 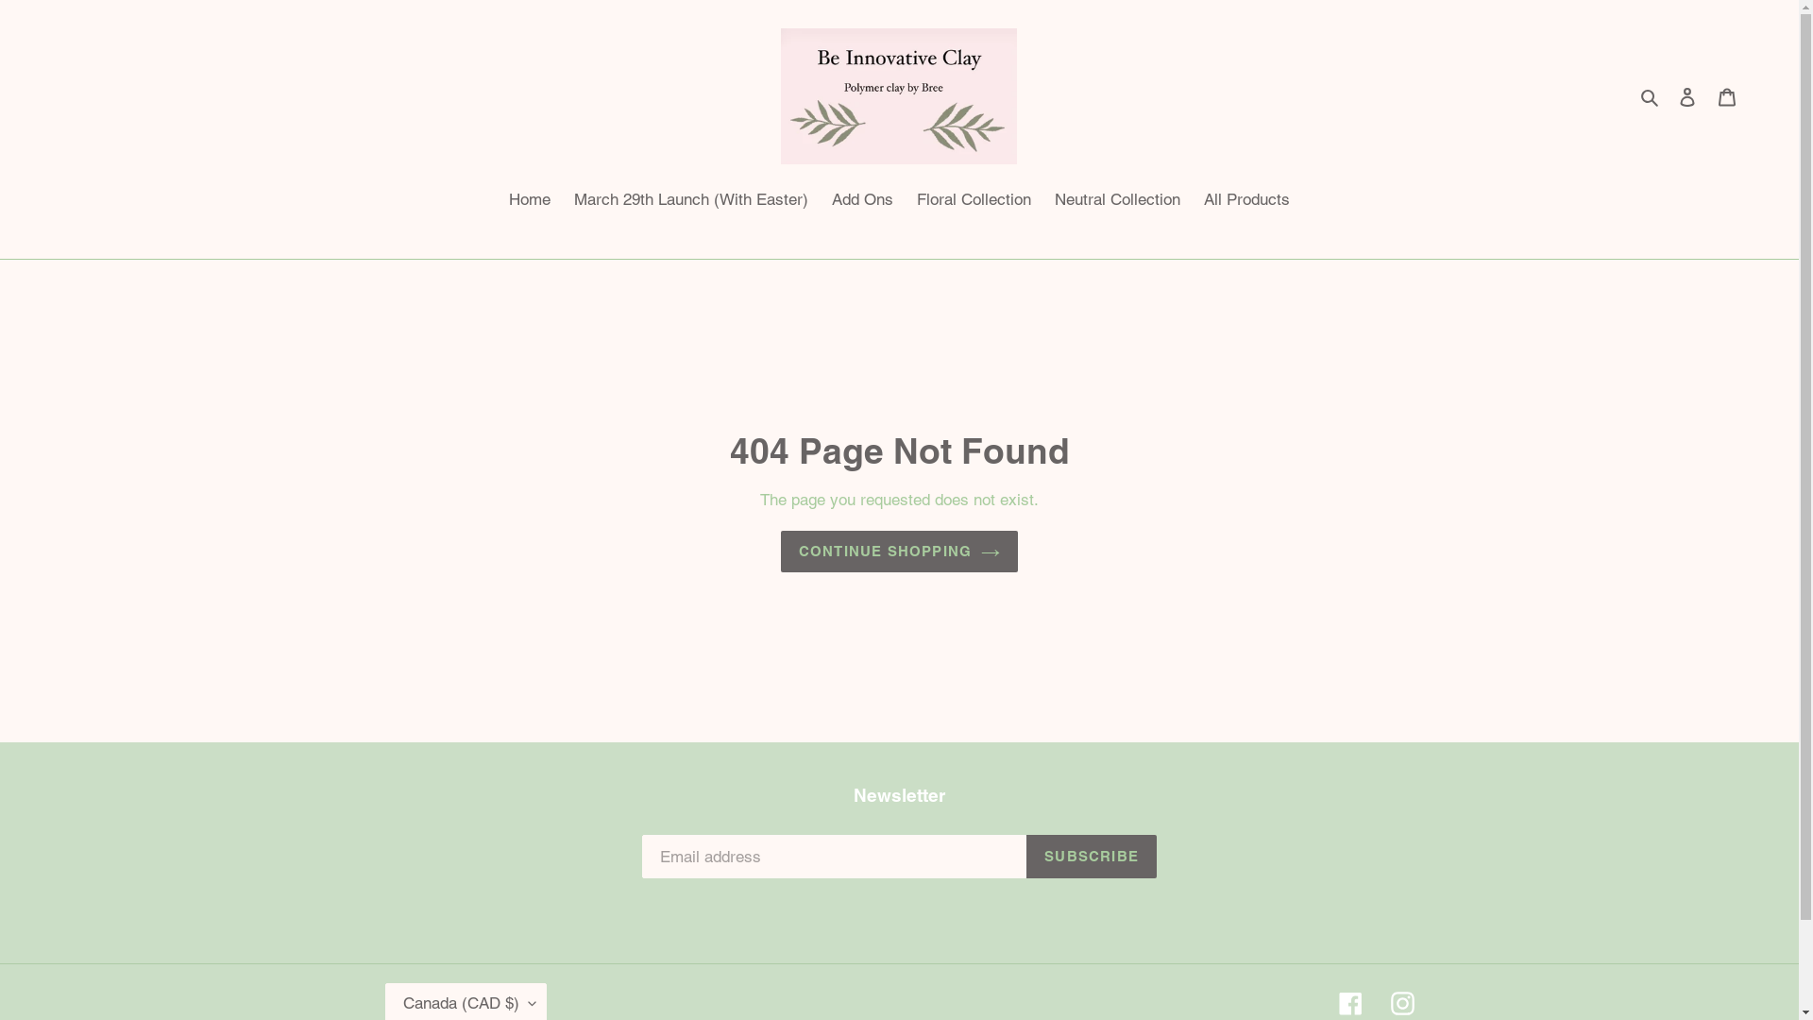 What do you see at coordinates (1118, 202) in the screenshot?
I see `Neutral Collection` at bounding box center [1118, 202].